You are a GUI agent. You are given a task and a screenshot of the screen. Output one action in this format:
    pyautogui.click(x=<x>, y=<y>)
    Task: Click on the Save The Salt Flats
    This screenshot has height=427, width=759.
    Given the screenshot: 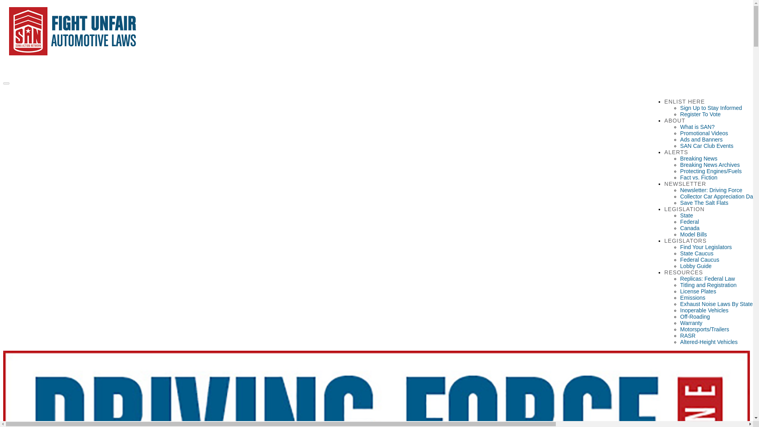 What is the action you would take?
    pyautogui.click(x=704, y=202)
    